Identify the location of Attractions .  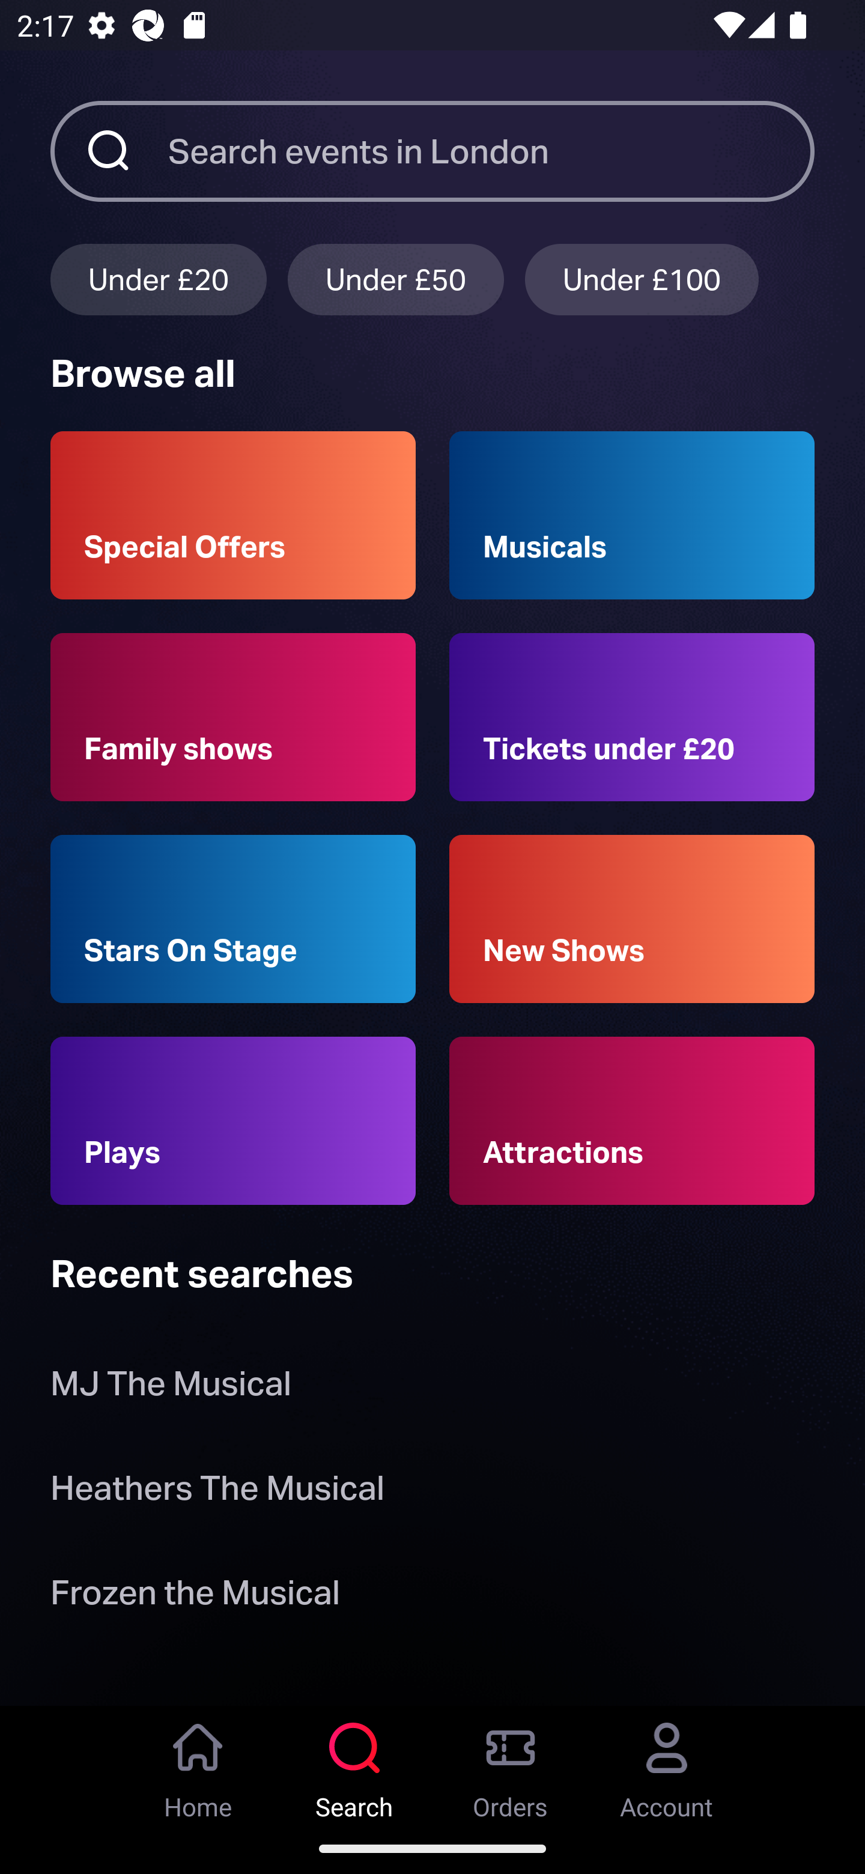
(632, 1121).